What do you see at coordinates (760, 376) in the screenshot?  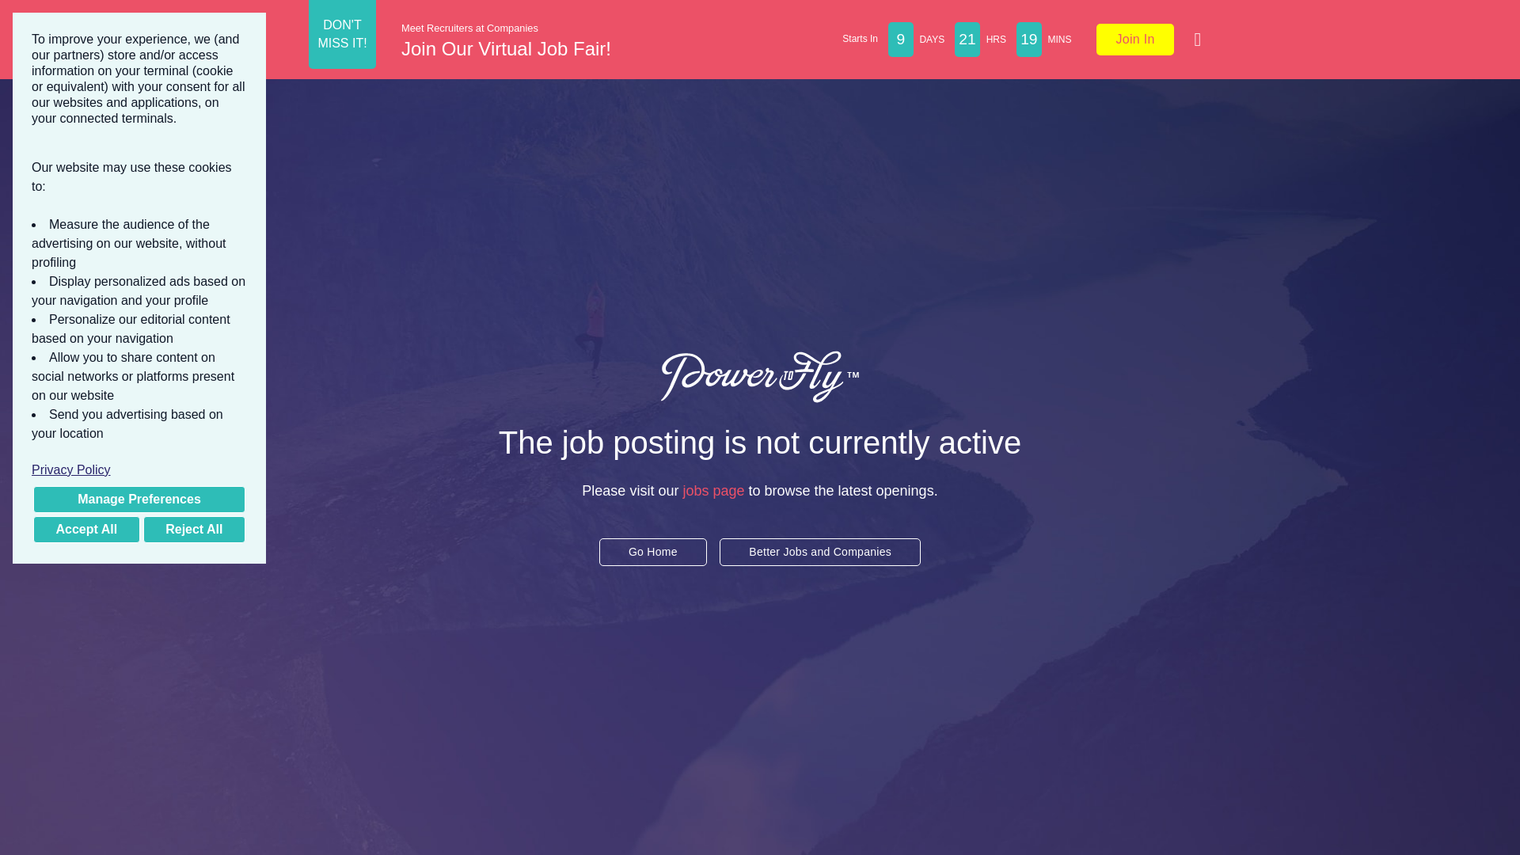 I see `PowerToFly` at bounding box center [760, 376].